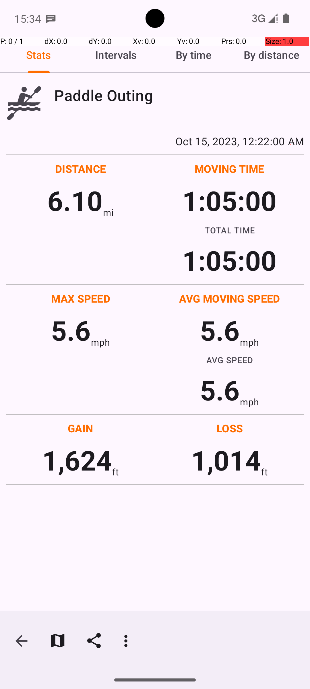  What do you see at coordinates (108, 212) in the screenshot?
I see `mi` at bounding box center [108, 212].